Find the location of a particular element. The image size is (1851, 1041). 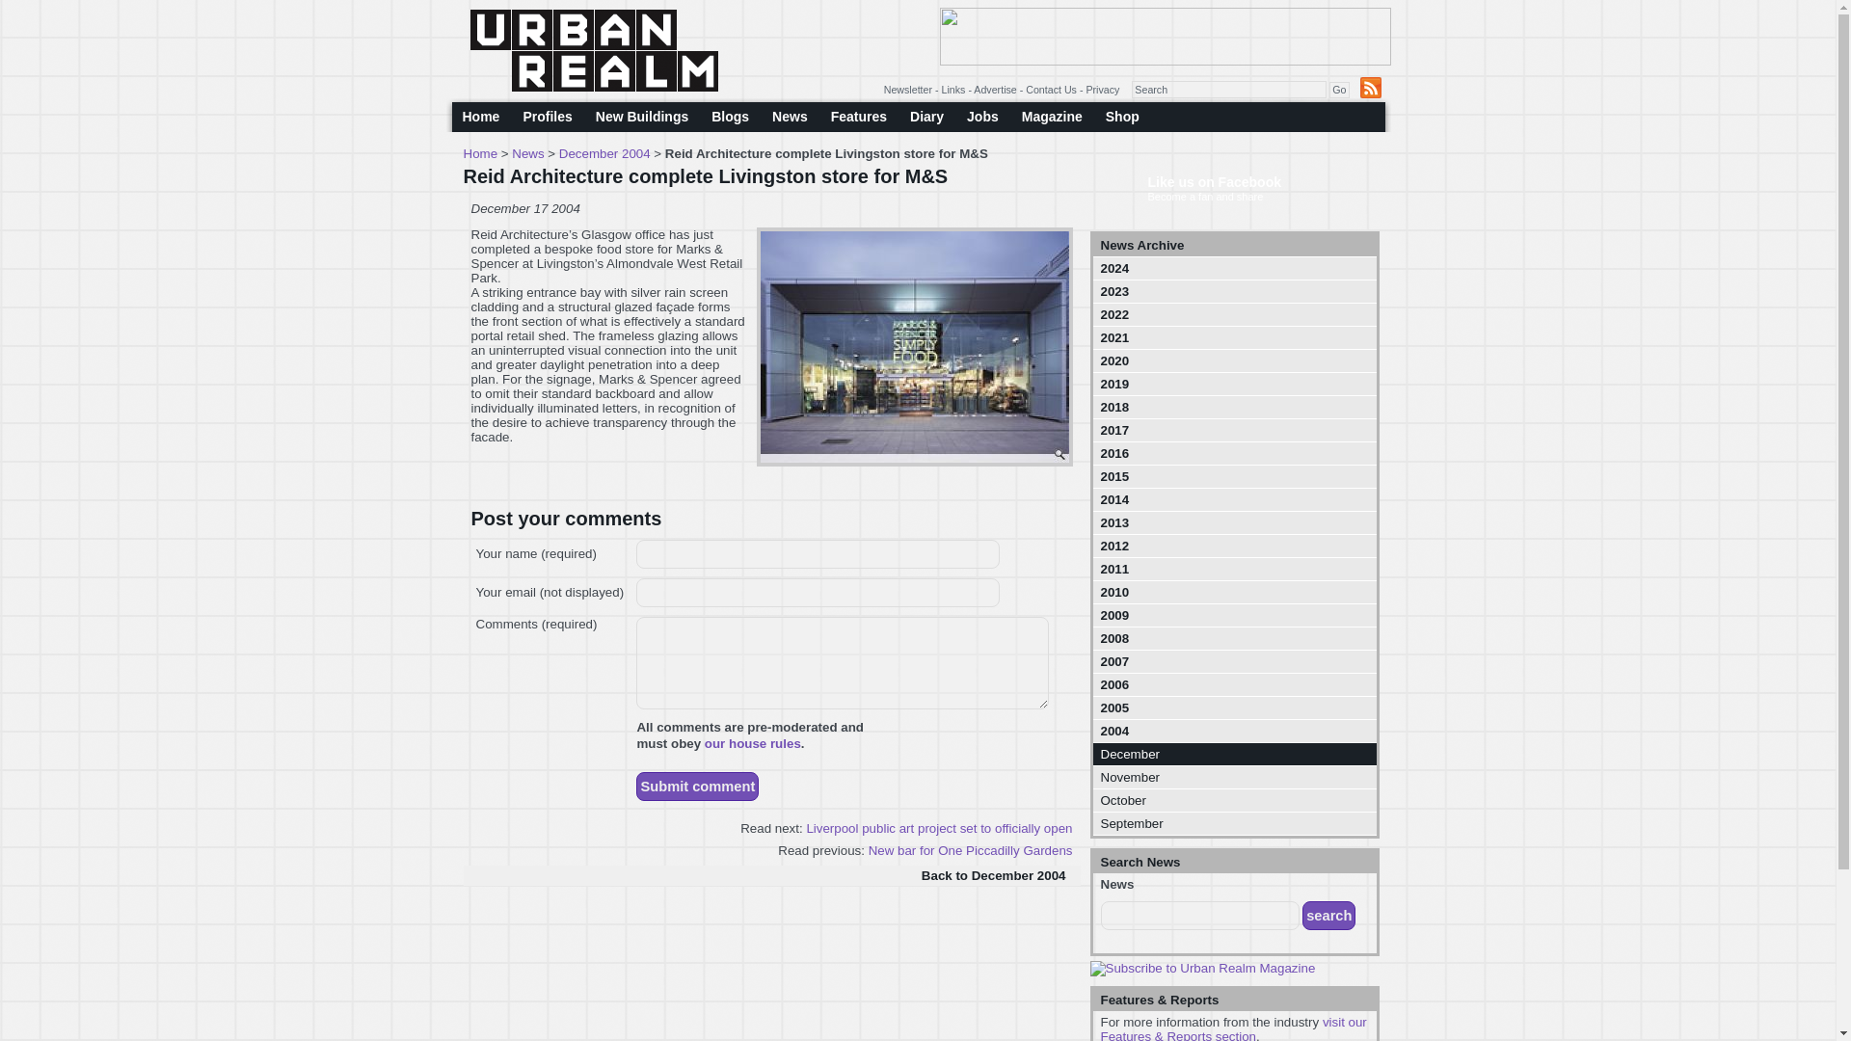

New Buildings is located at coordinates (642, 117).